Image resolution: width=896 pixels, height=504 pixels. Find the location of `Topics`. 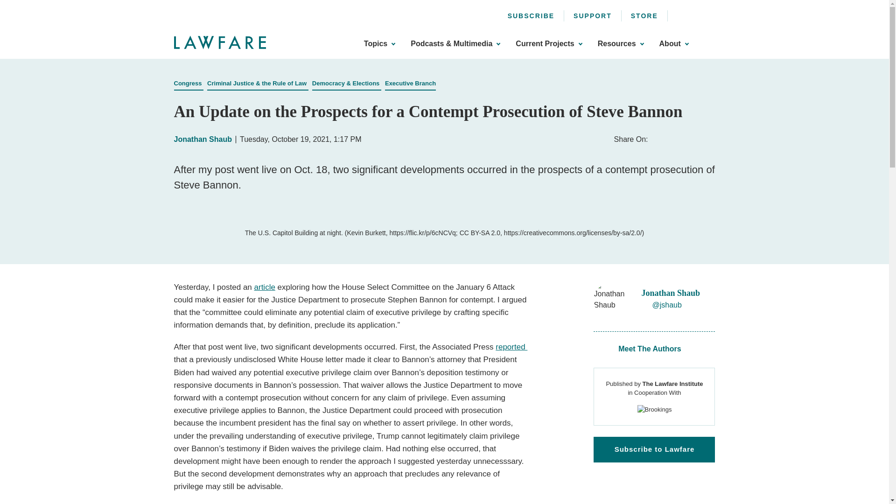

Topics is located at coordinates (379, 44).